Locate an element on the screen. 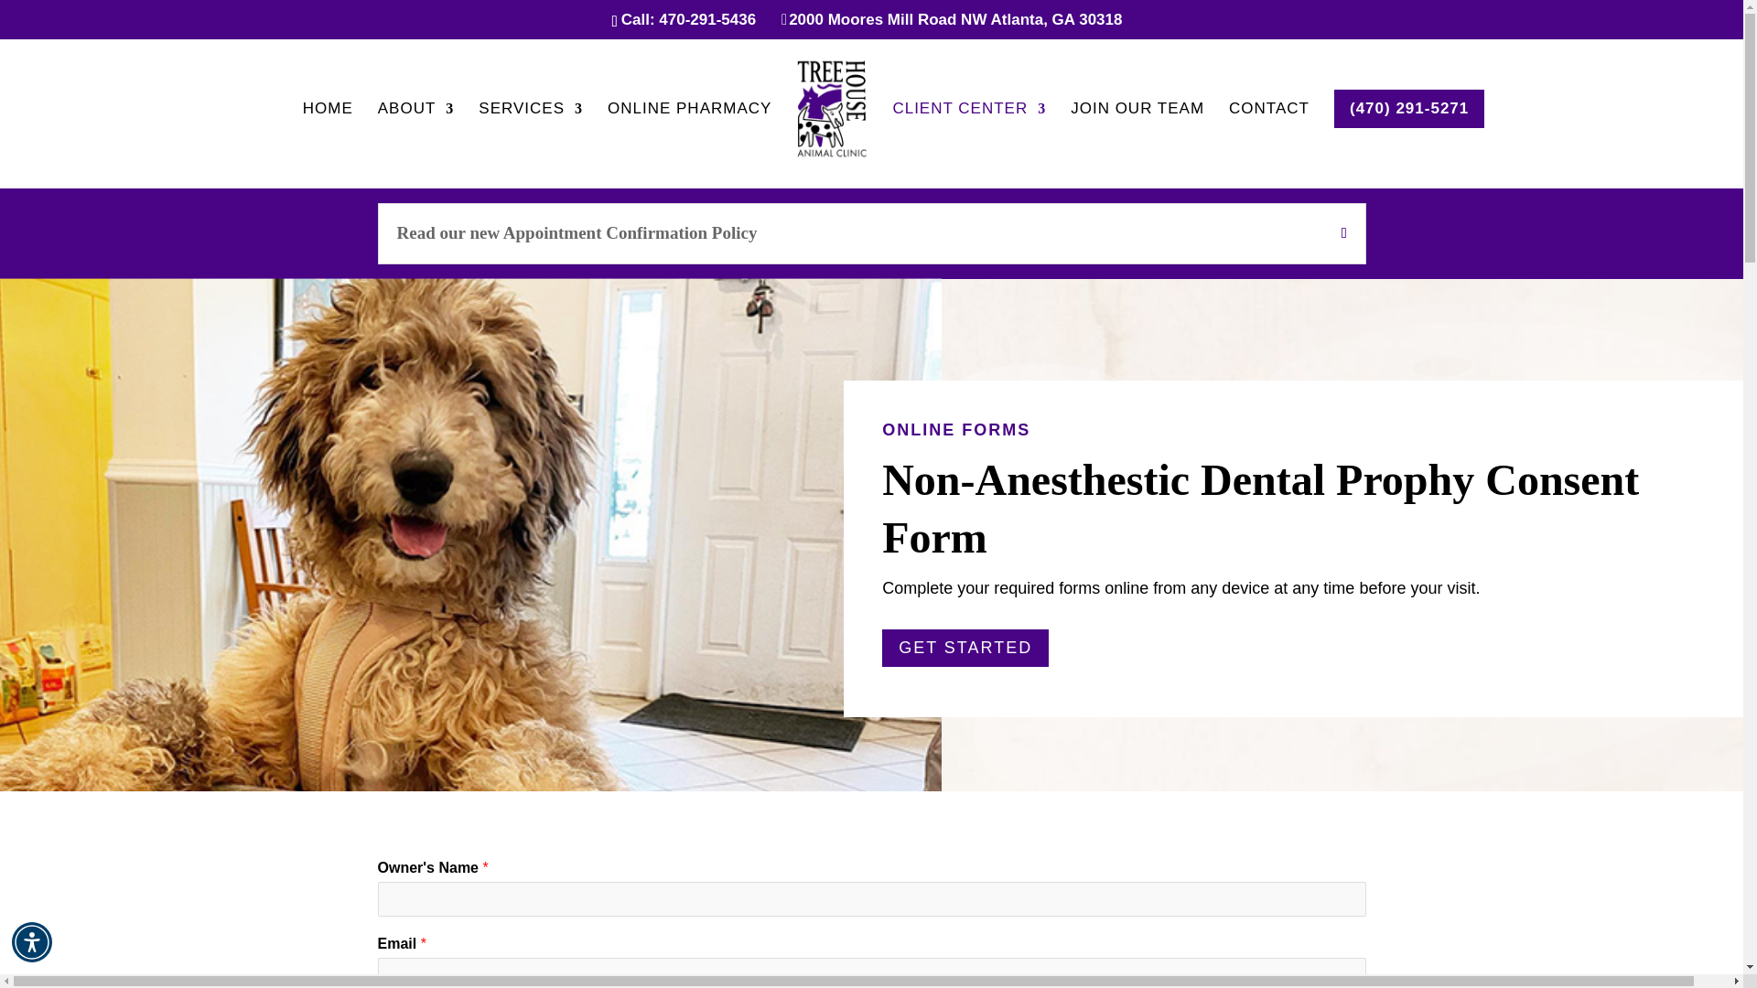 The width and height of the screenshot is (1757, 988). Accessibility Menu is located at coordinates (32, 941).